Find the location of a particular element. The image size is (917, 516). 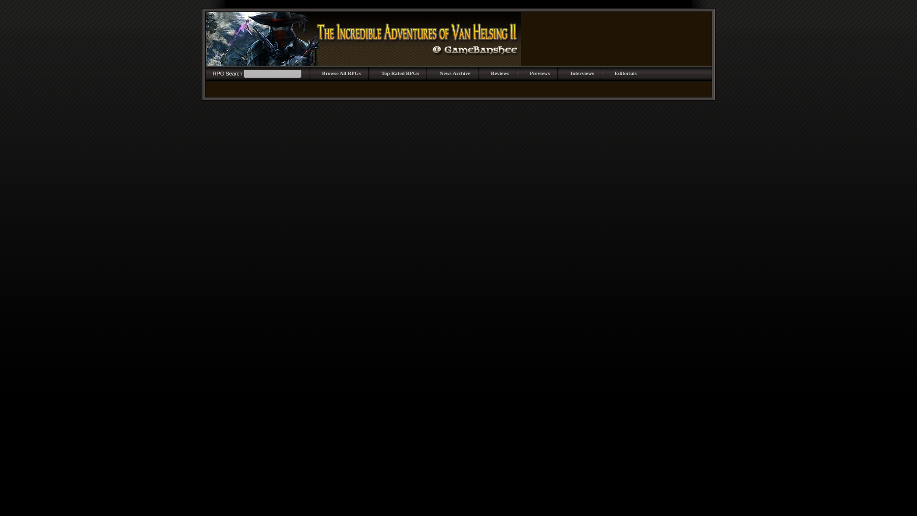

News Archive is located at coordinates (454, 73).